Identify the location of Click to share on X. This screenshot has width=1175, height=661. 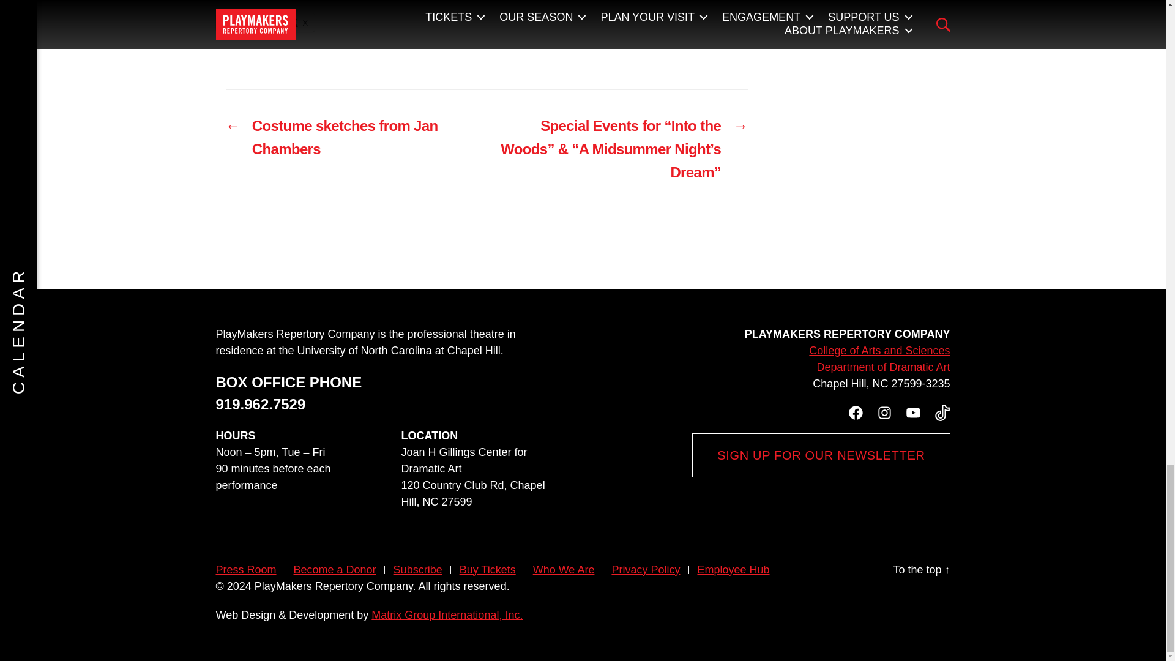
(299, 22).